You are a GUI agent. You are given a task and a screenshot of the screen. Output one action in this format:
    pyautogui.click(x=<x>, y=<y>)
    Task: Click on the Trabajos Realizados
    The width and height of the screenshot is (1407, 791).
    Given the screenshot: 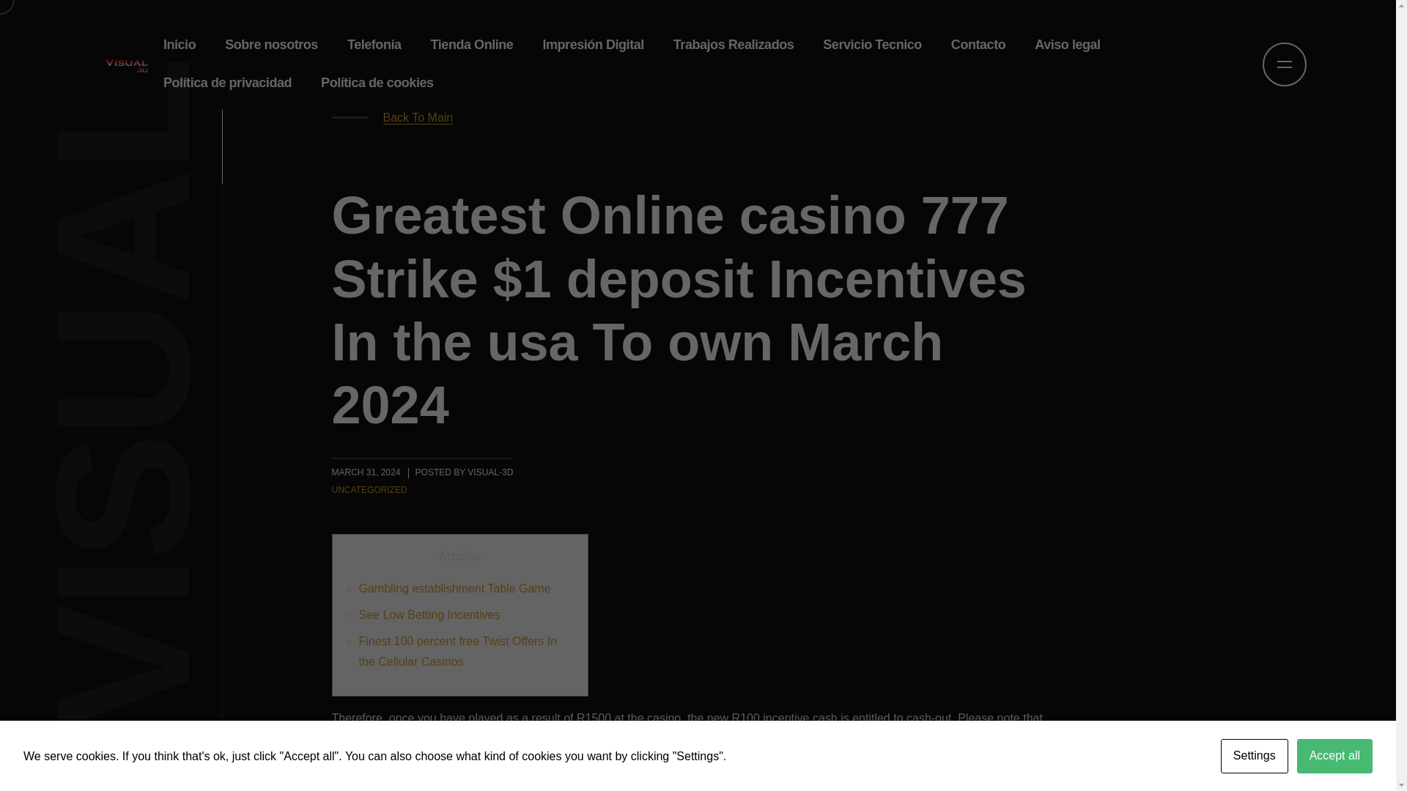 What is the action you would take?
    pyautogui.click(x=734, y=45)
    